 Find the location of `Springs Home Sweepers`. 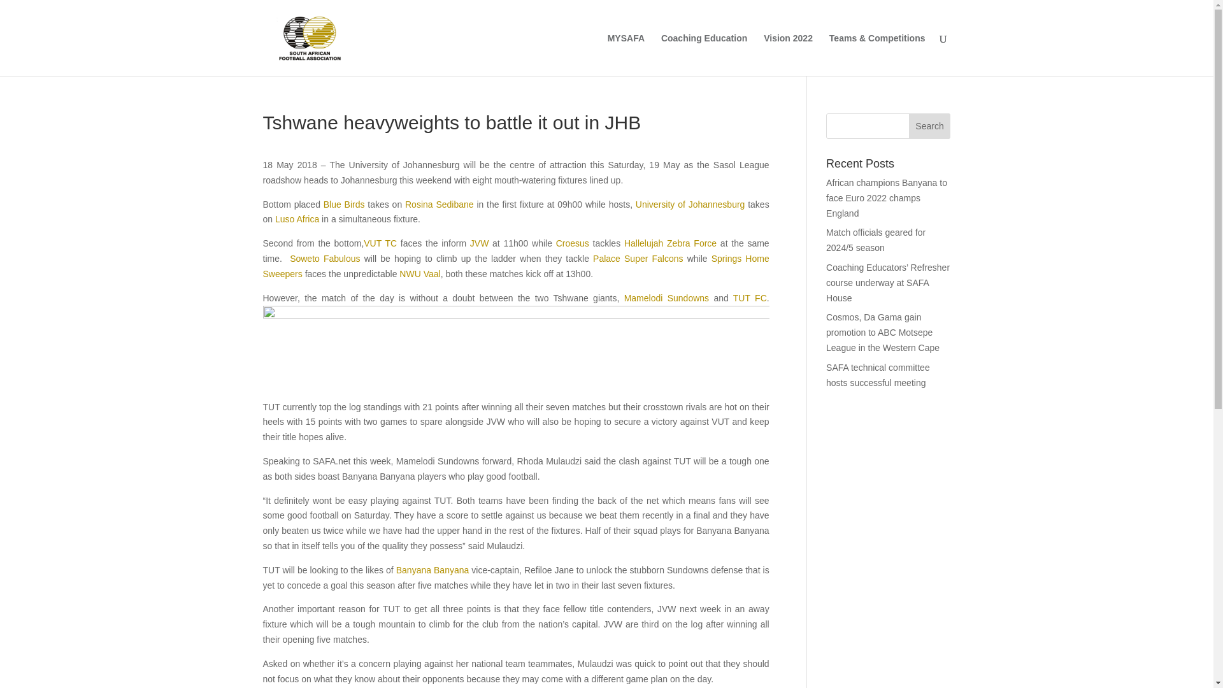

Springs Home Sweepers is located at coordinates (516, 266).